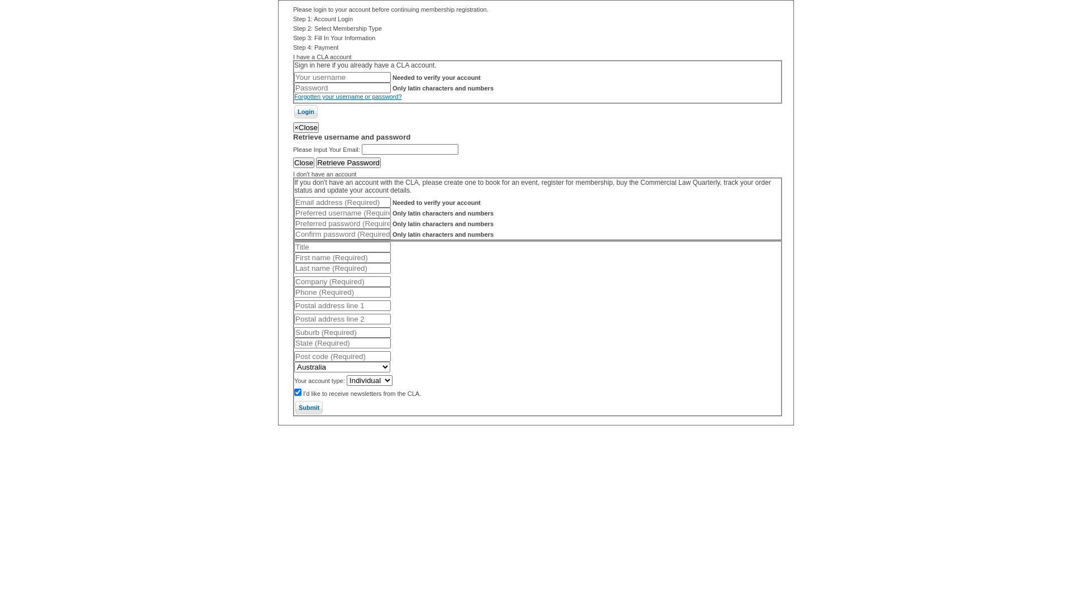 This screenshot has width=1072, height=603. What do you see at coordinates (309, 408) in the screenshot?
I see `Submit` at bounding box center [309, 408].